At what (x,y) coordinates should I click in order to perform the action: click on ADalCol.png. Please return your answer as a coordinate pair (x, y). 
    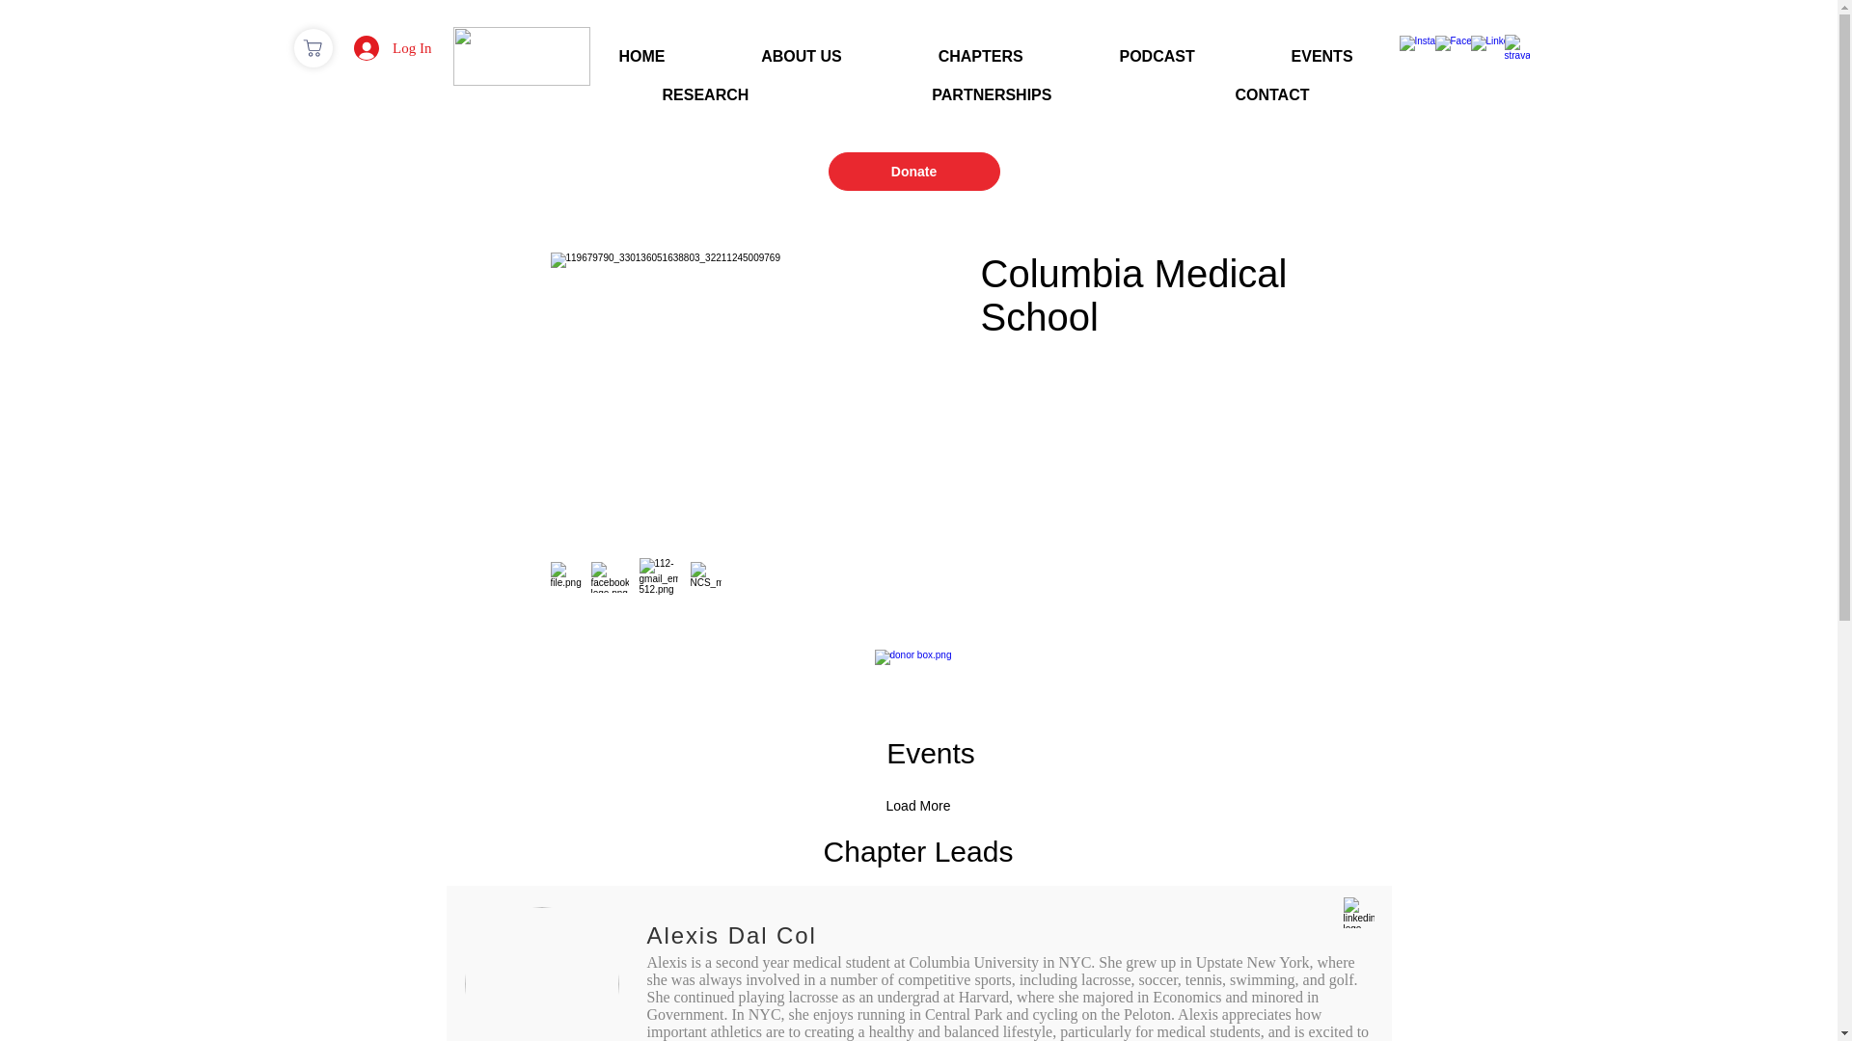
    Looking at the image, I should click on (541, 974).